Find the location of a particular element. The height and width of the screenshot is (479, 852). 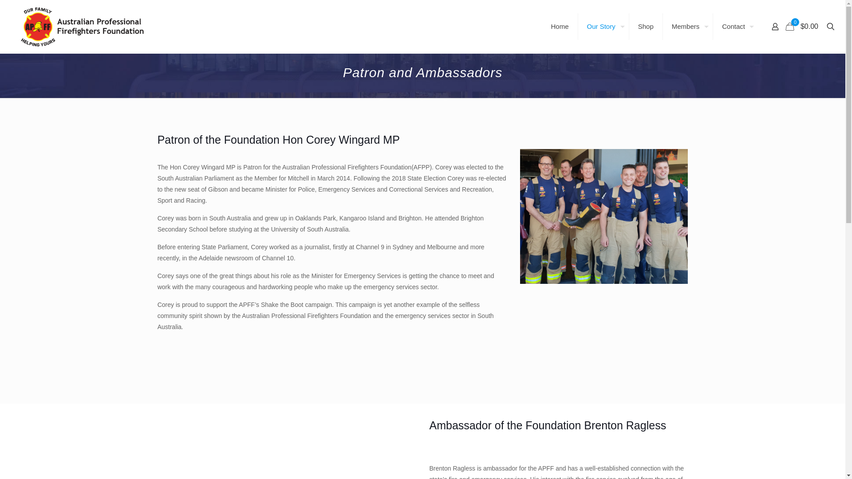

Contact is located at coordinates (736, 27).